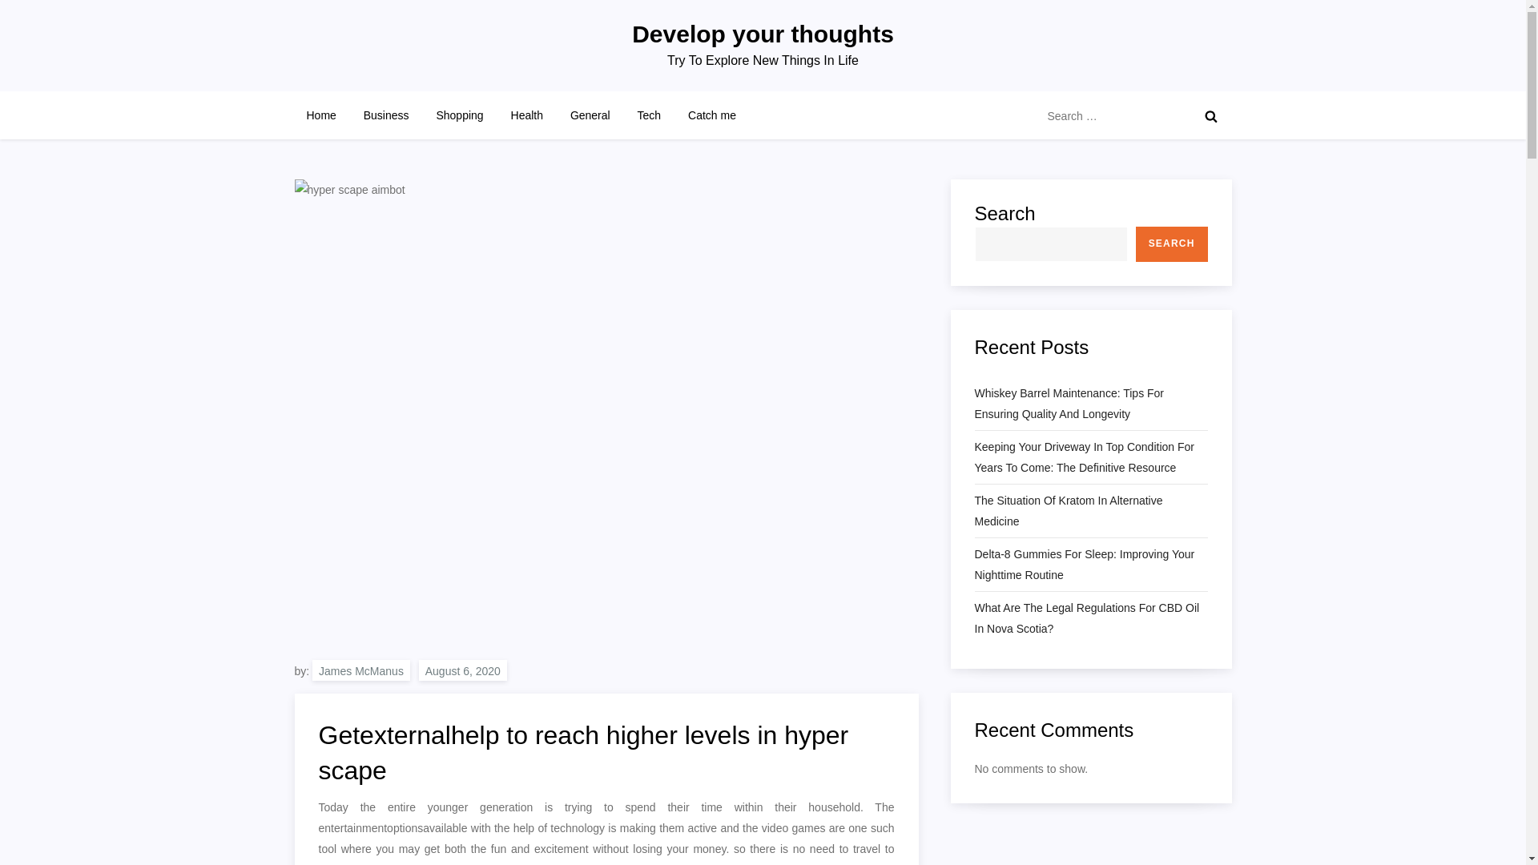  Describe the element at coordinates (649, 115) in the screenshot. I see `Tech` at that location.